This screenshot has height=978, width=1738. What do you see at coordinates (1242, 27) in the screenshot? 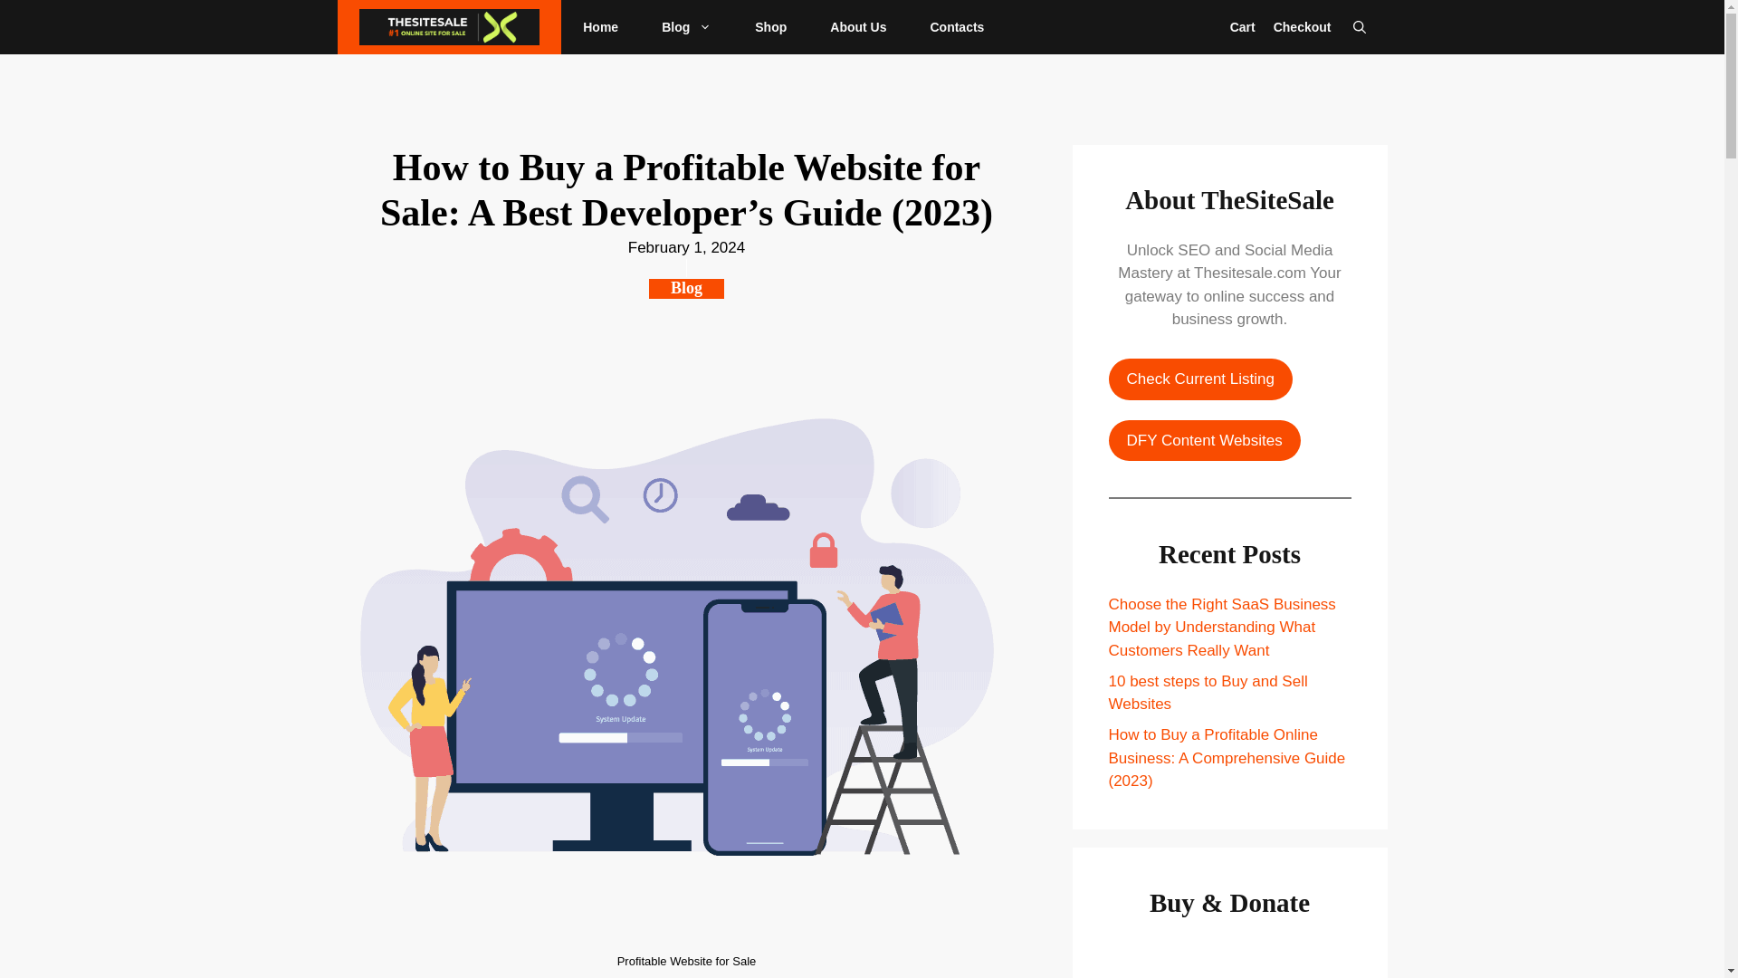
I see `Cart` at bounding box center [1242, 27].